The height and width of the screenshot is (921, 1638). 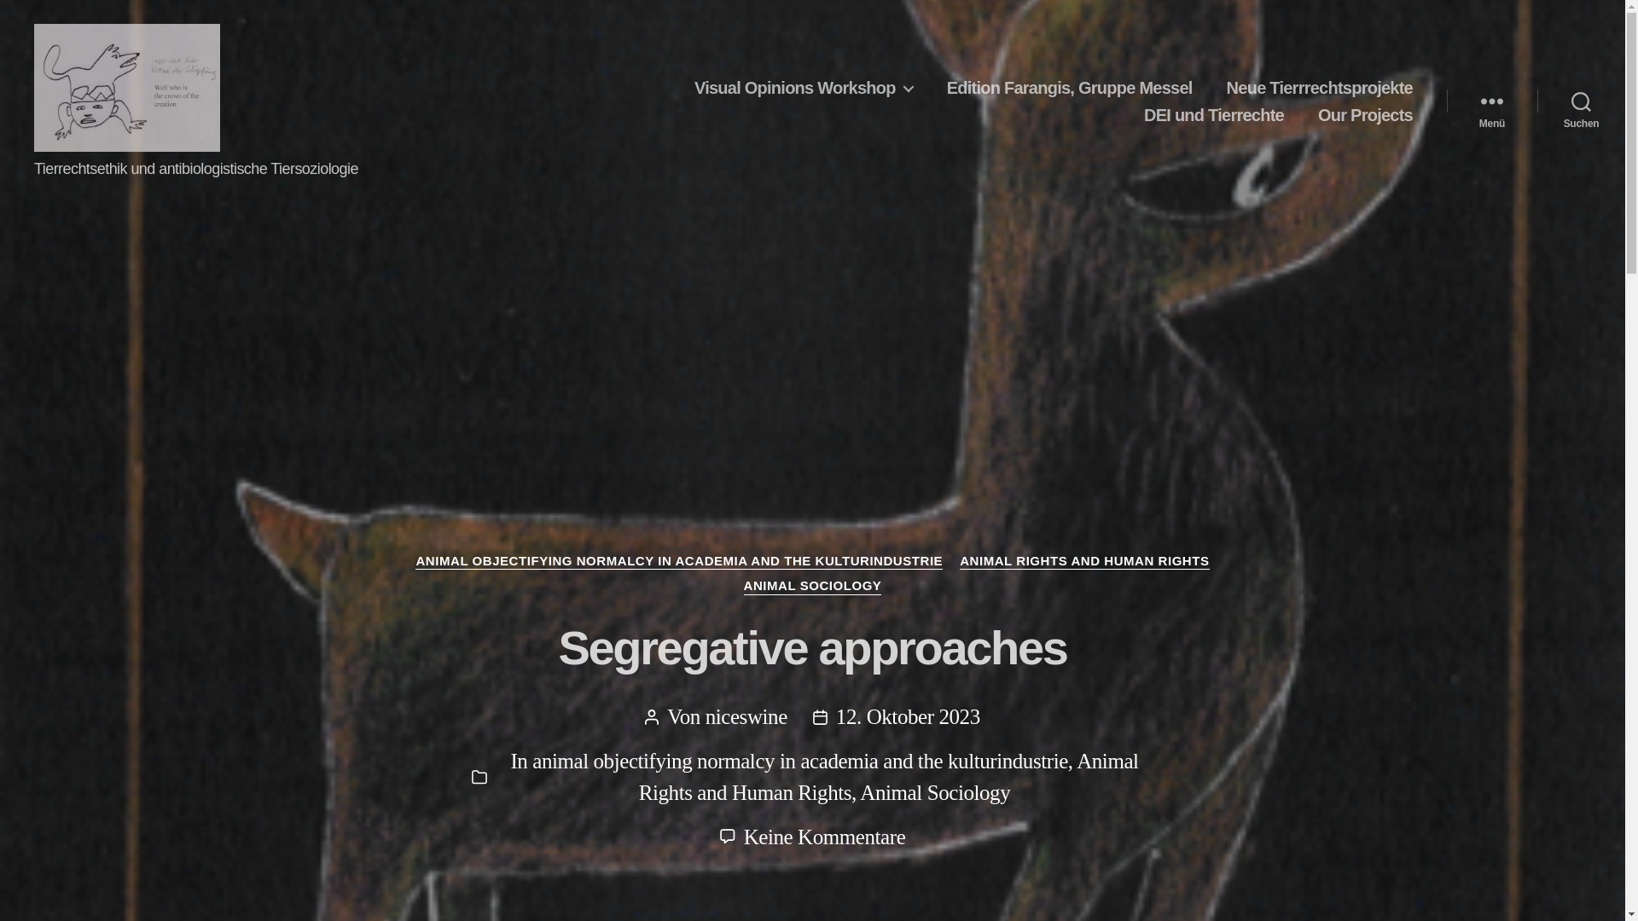 I want to click on Animal Sociology, so click(x=888, y=776).